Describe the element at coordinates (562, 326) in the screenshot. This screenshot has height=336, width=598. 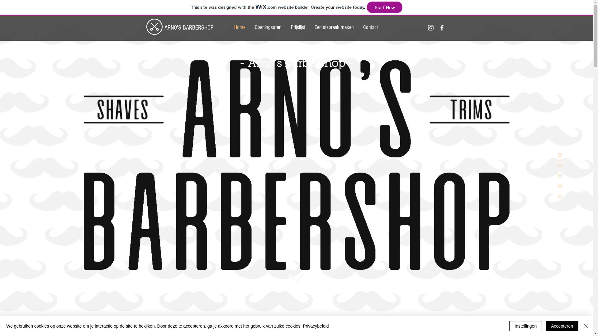
I see `Accepteren` at that location.